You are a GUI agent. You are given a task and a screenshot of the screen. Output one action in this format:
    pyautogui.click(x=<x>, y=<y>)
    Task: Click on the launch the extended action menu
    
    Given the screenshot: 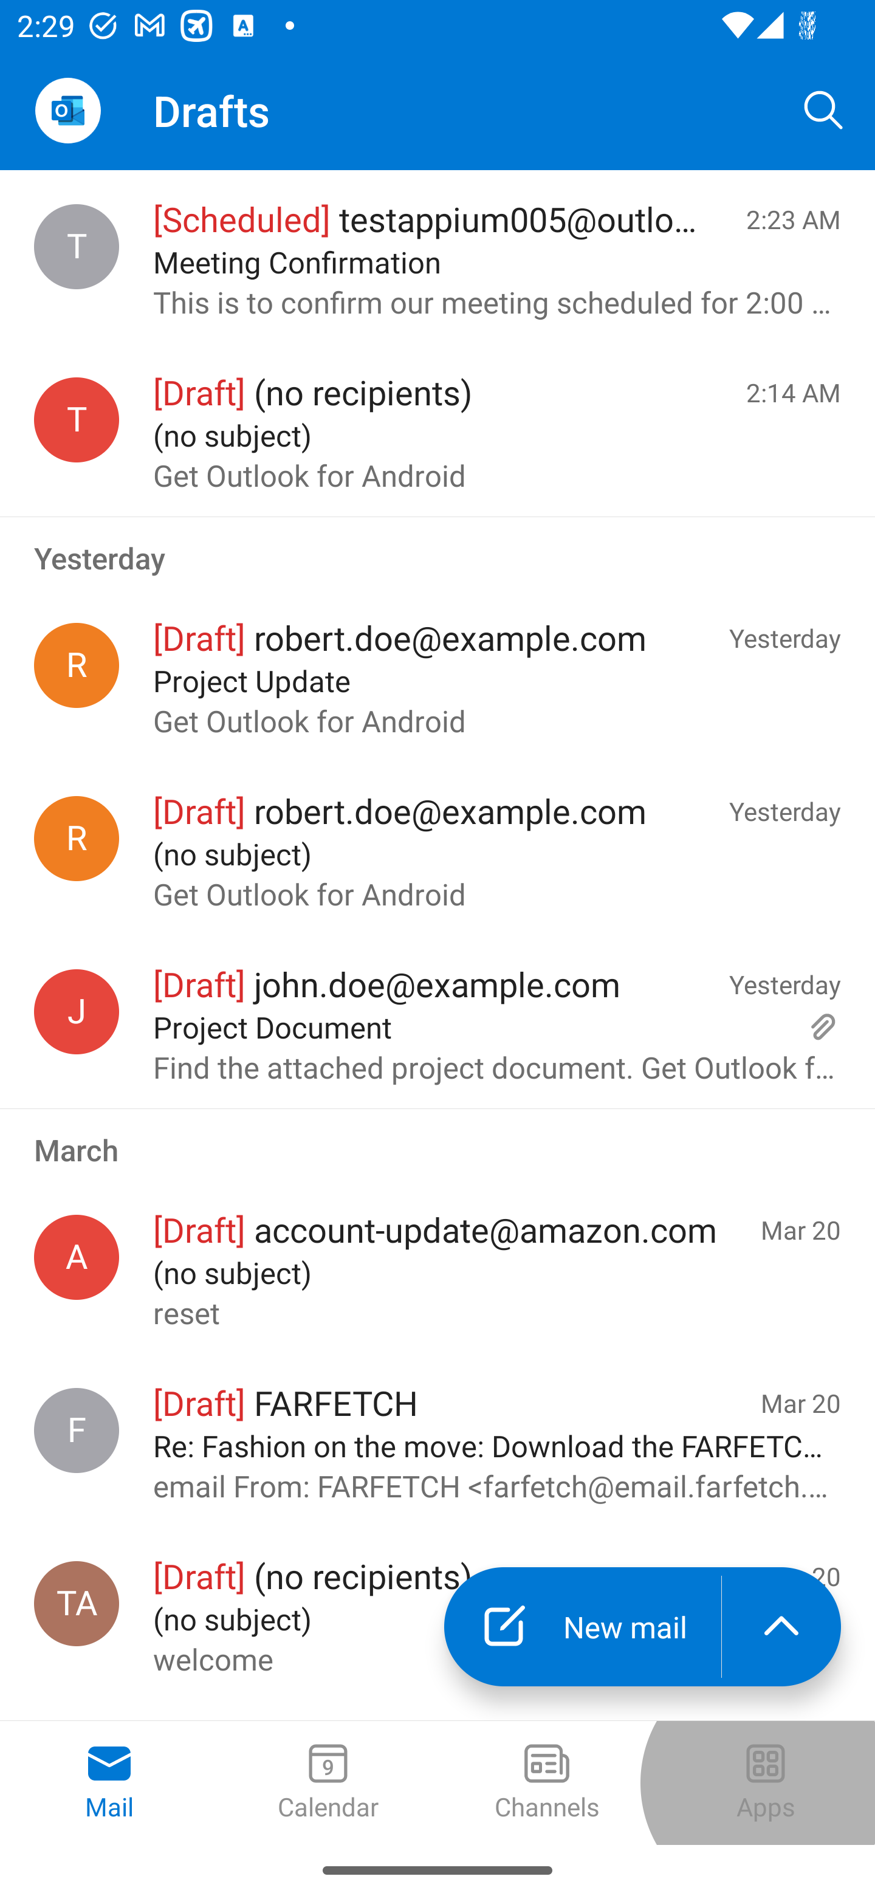 What is the action you would take?
    pyautogui.click(x=781, y=1626)
    